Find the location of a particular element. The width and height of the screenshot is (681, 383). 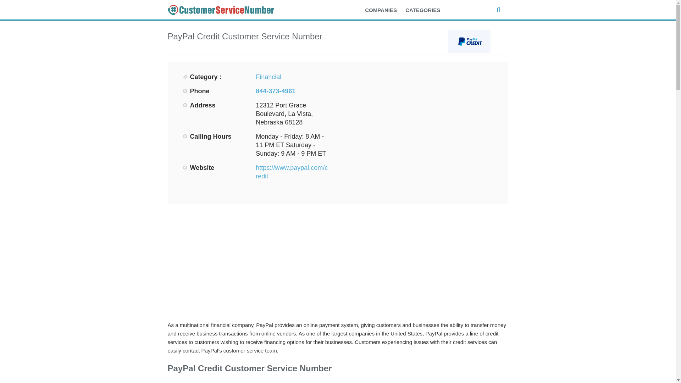

Financial is located at coordinates (268, 77).